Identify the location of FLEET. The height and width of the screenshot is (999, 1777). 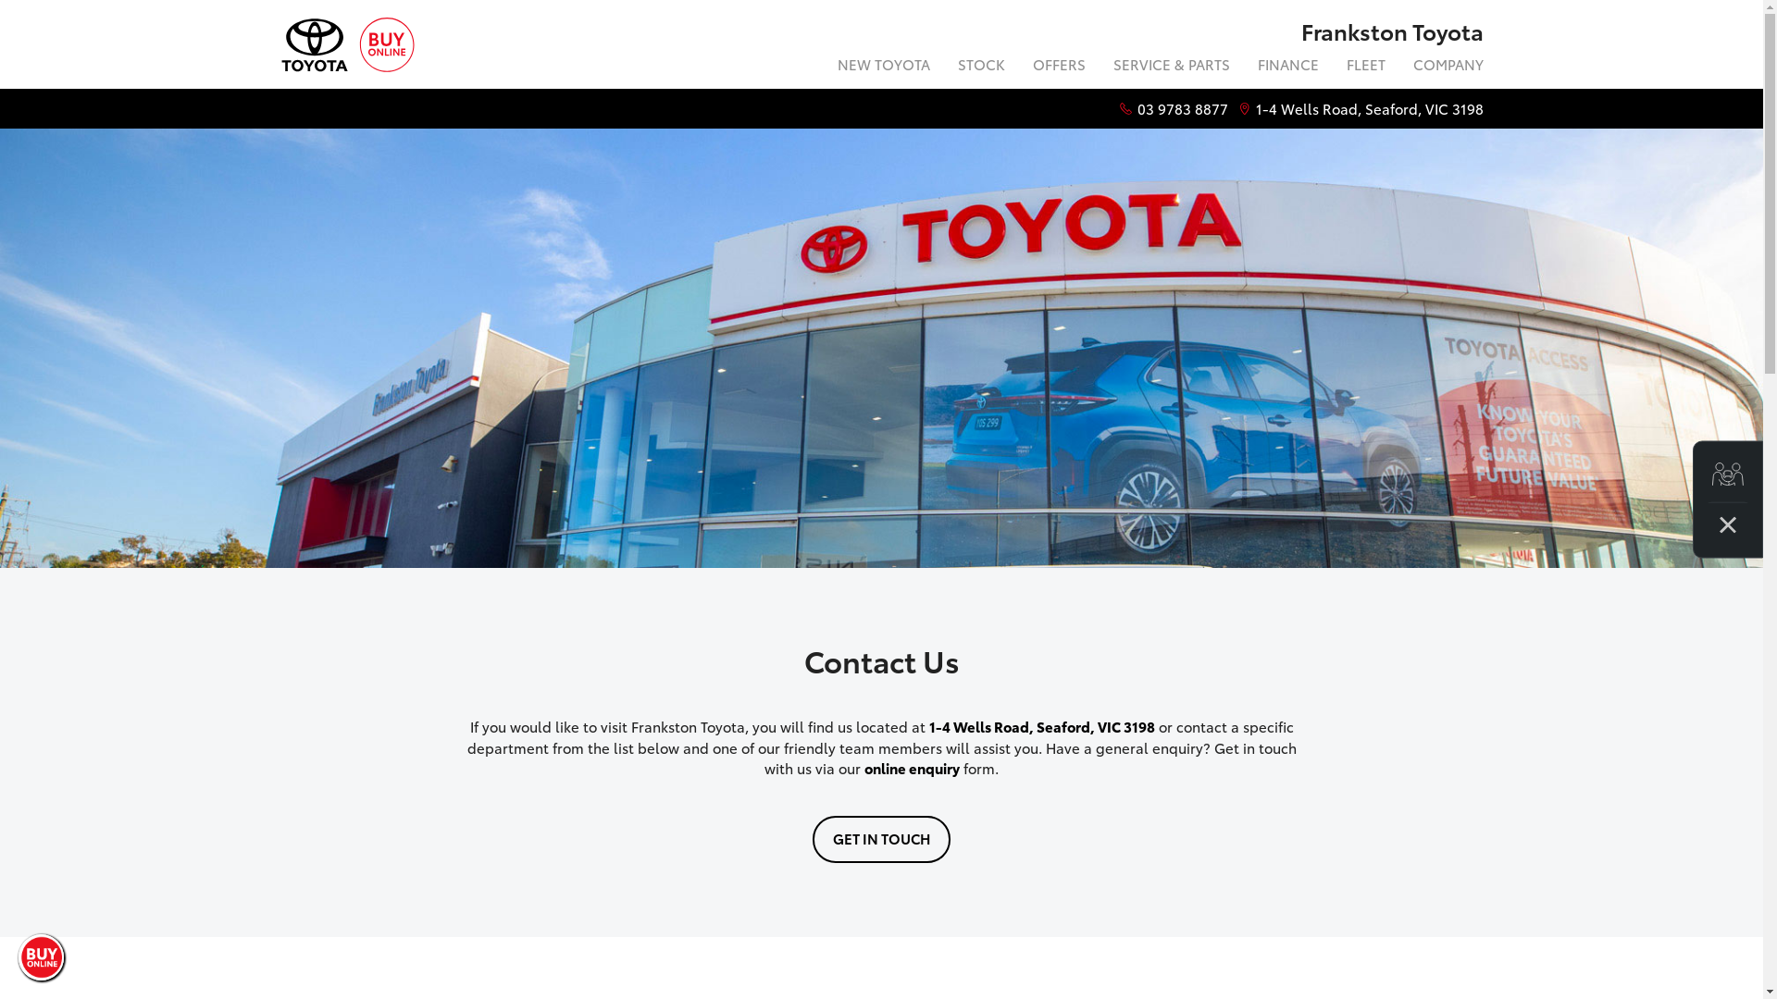
(1366, 67).